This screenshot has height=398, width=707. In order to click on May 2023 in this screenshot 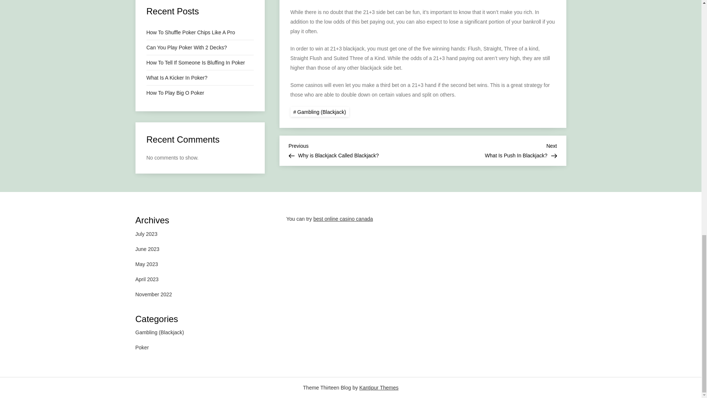, I will do `click(356, 150)`.